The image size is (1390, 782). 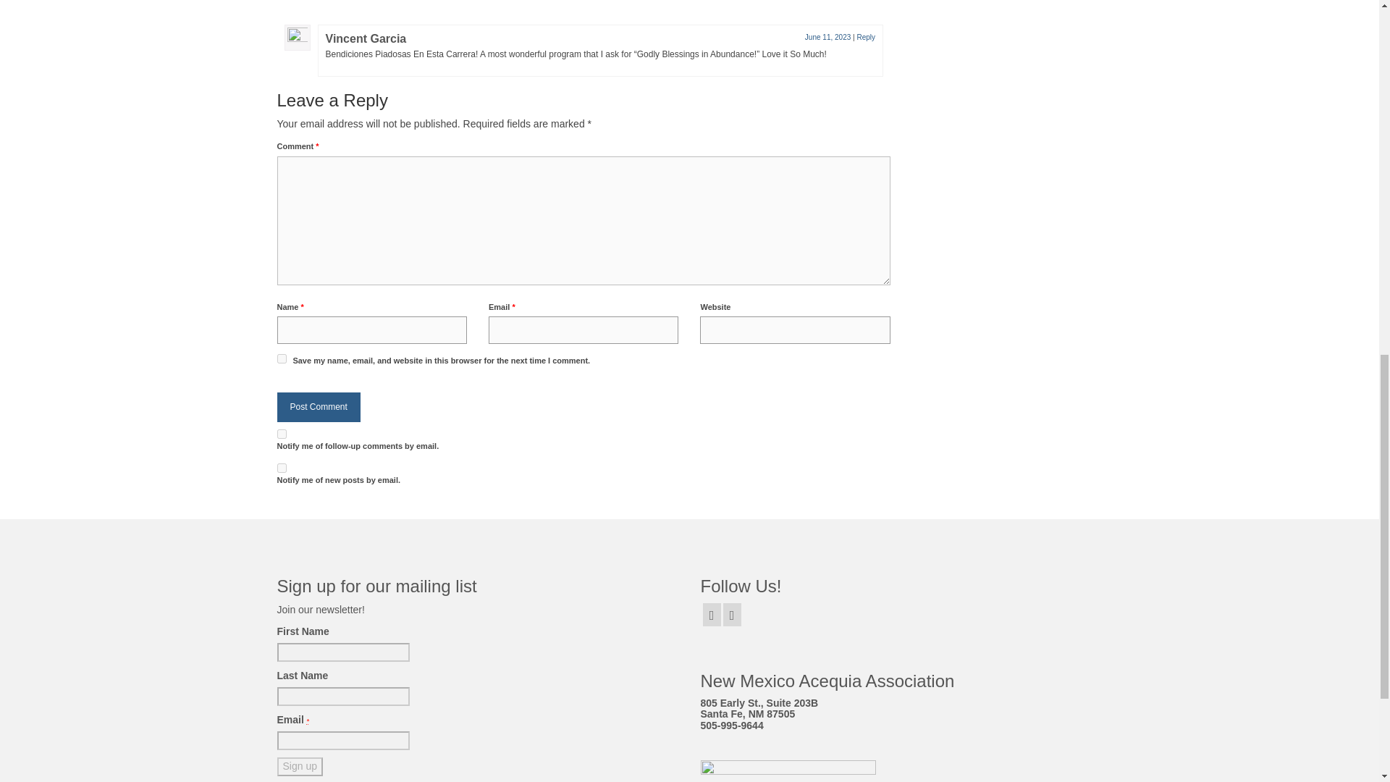 I want to click on Post Comment, so click(x=319, y=407).